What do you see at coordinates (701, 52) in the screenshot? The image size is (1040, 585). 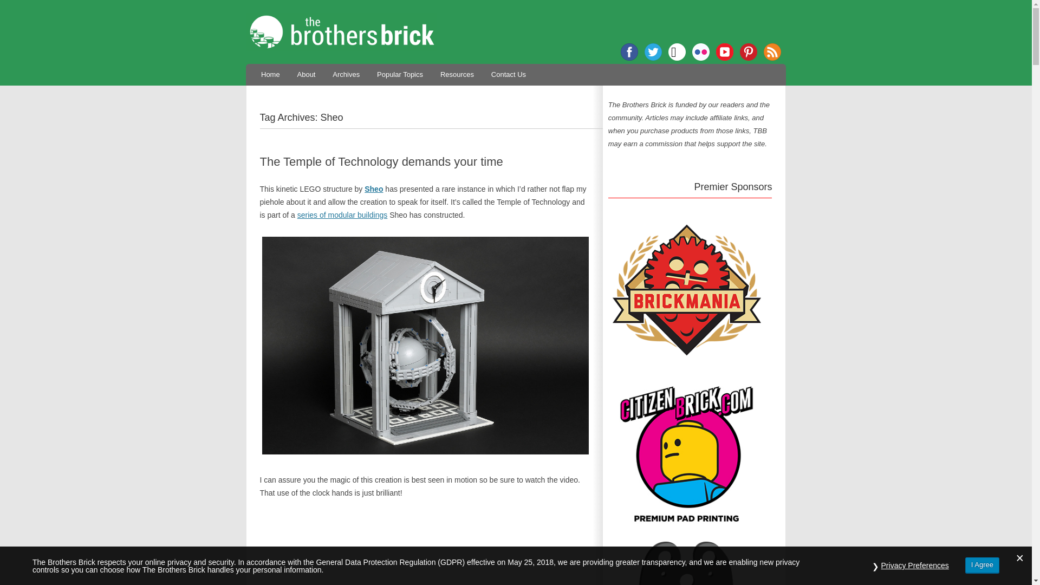 I see `Flickr` at bounding box center [701, 52].